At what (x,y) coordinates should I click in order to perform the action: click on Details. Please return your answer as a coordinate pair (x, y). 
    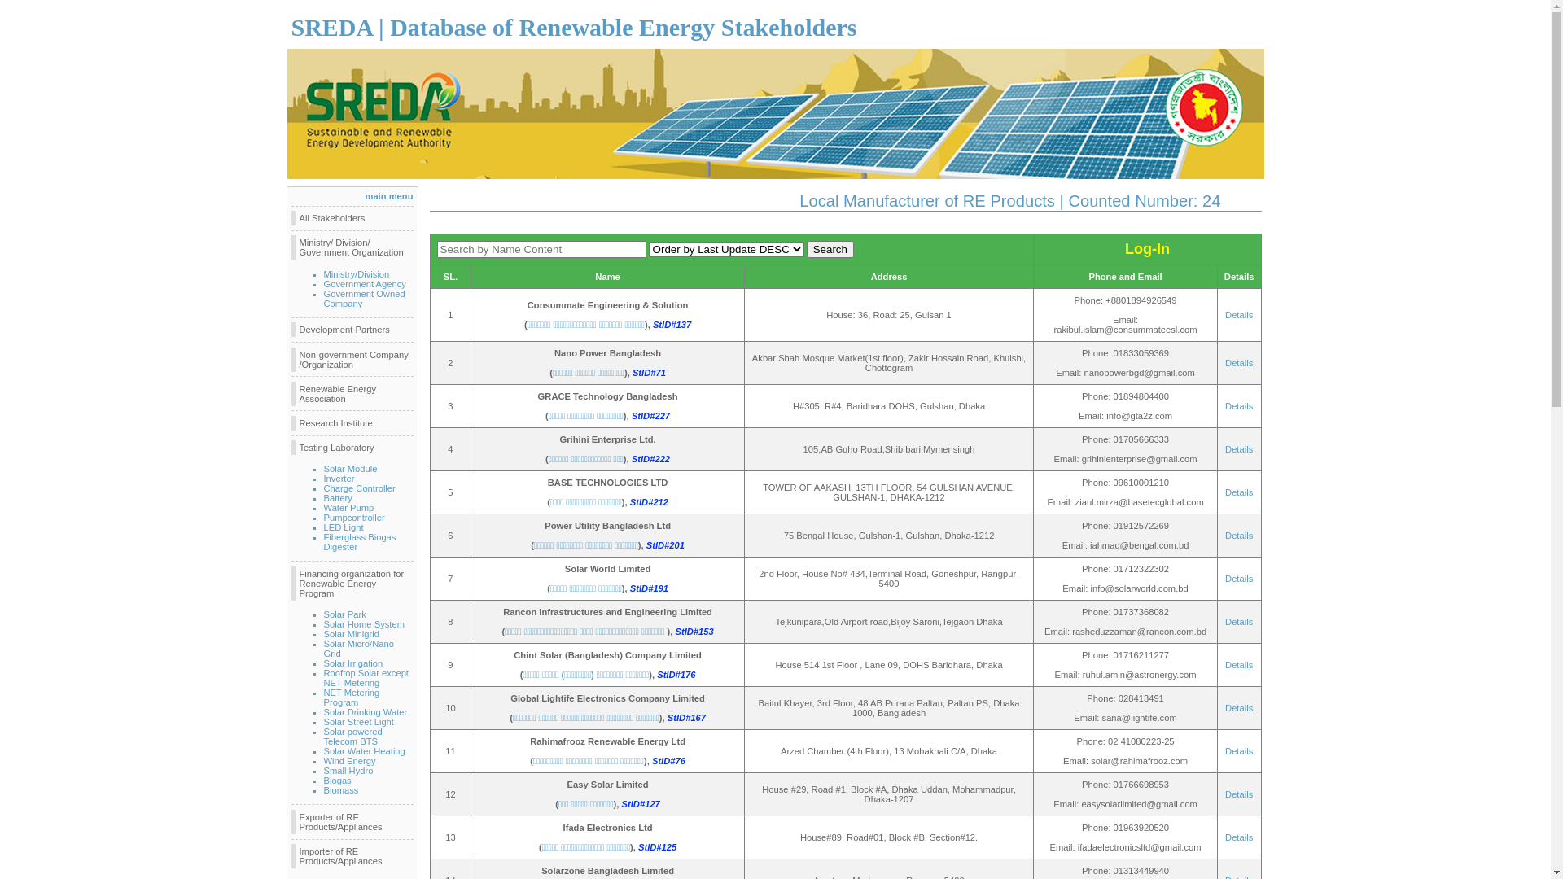
    Looking at the image, I should click on (1239, 794).